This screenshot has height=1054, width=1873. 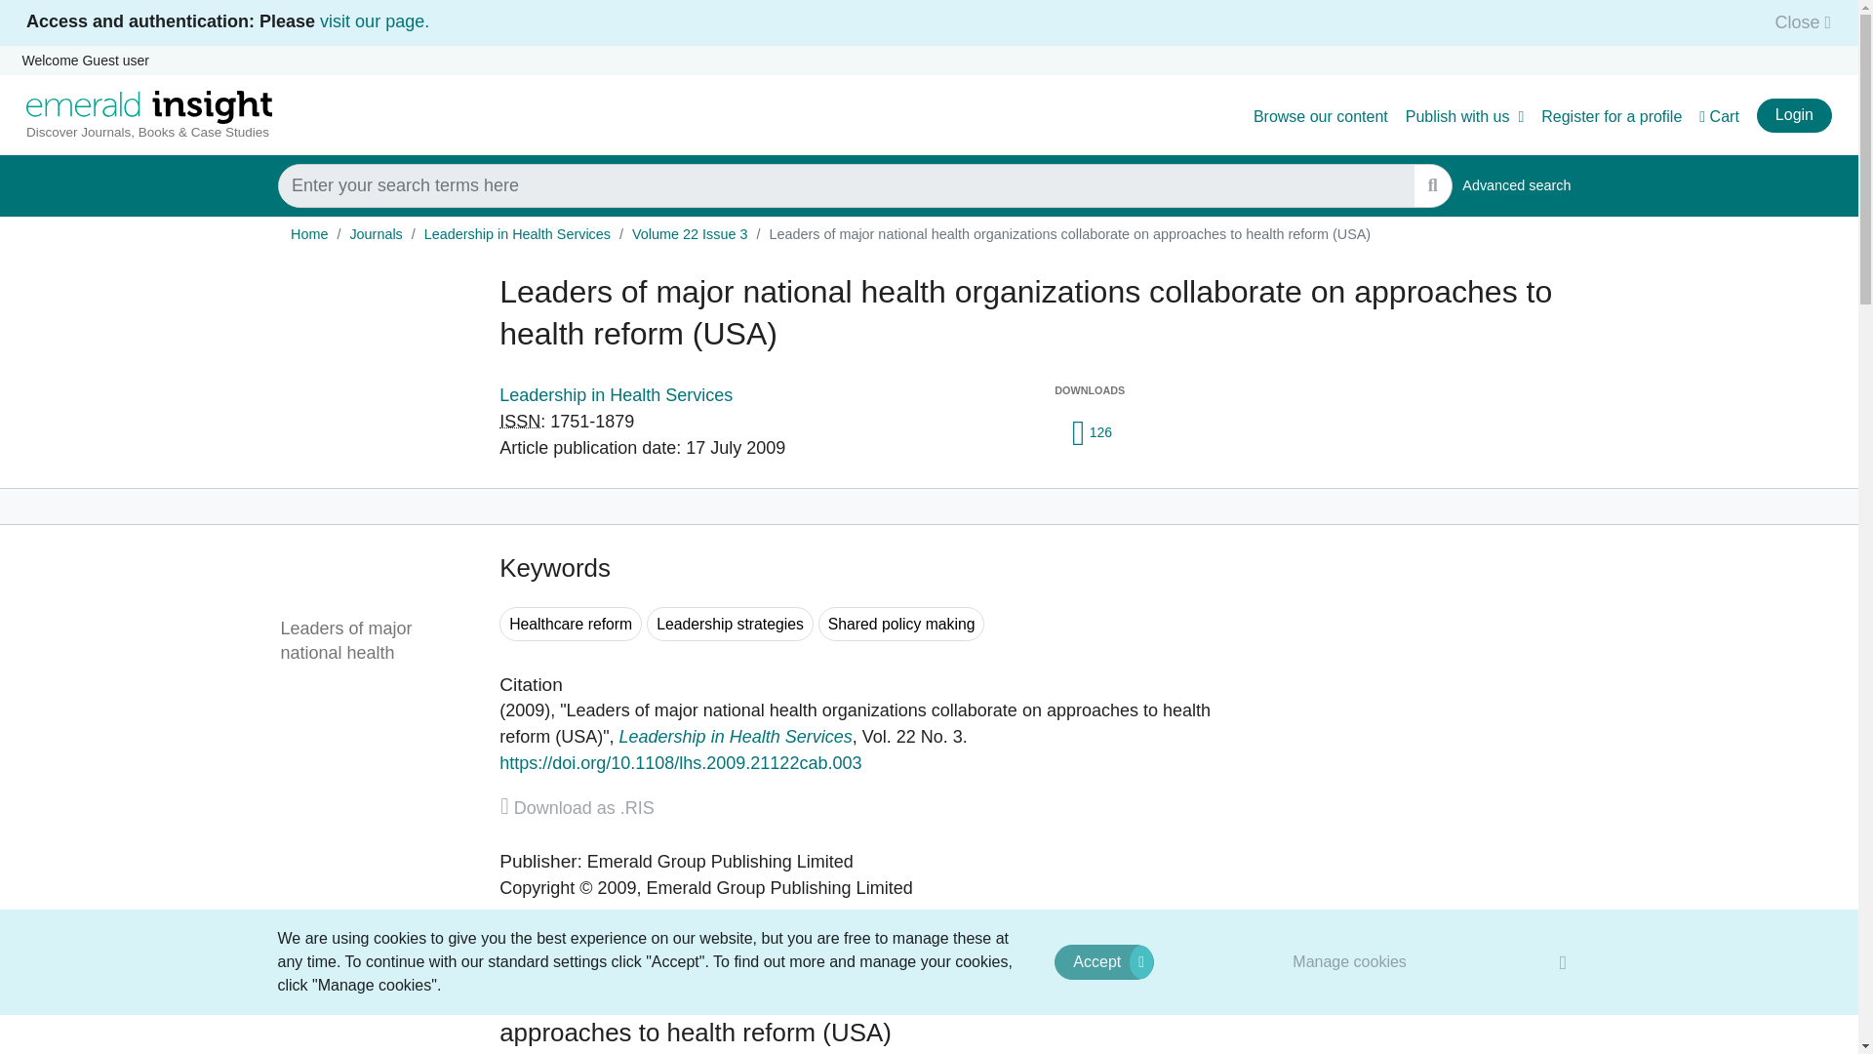 I want to click on Cart, so click(x=1719, y=117).